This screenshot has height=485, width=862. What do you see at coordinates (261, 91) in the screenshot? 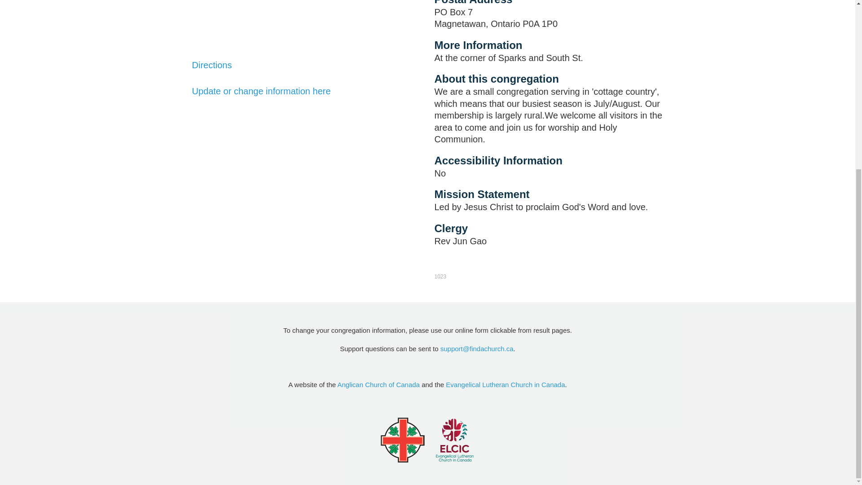
I see `Update or change information here` at bounding box center [261, 91].